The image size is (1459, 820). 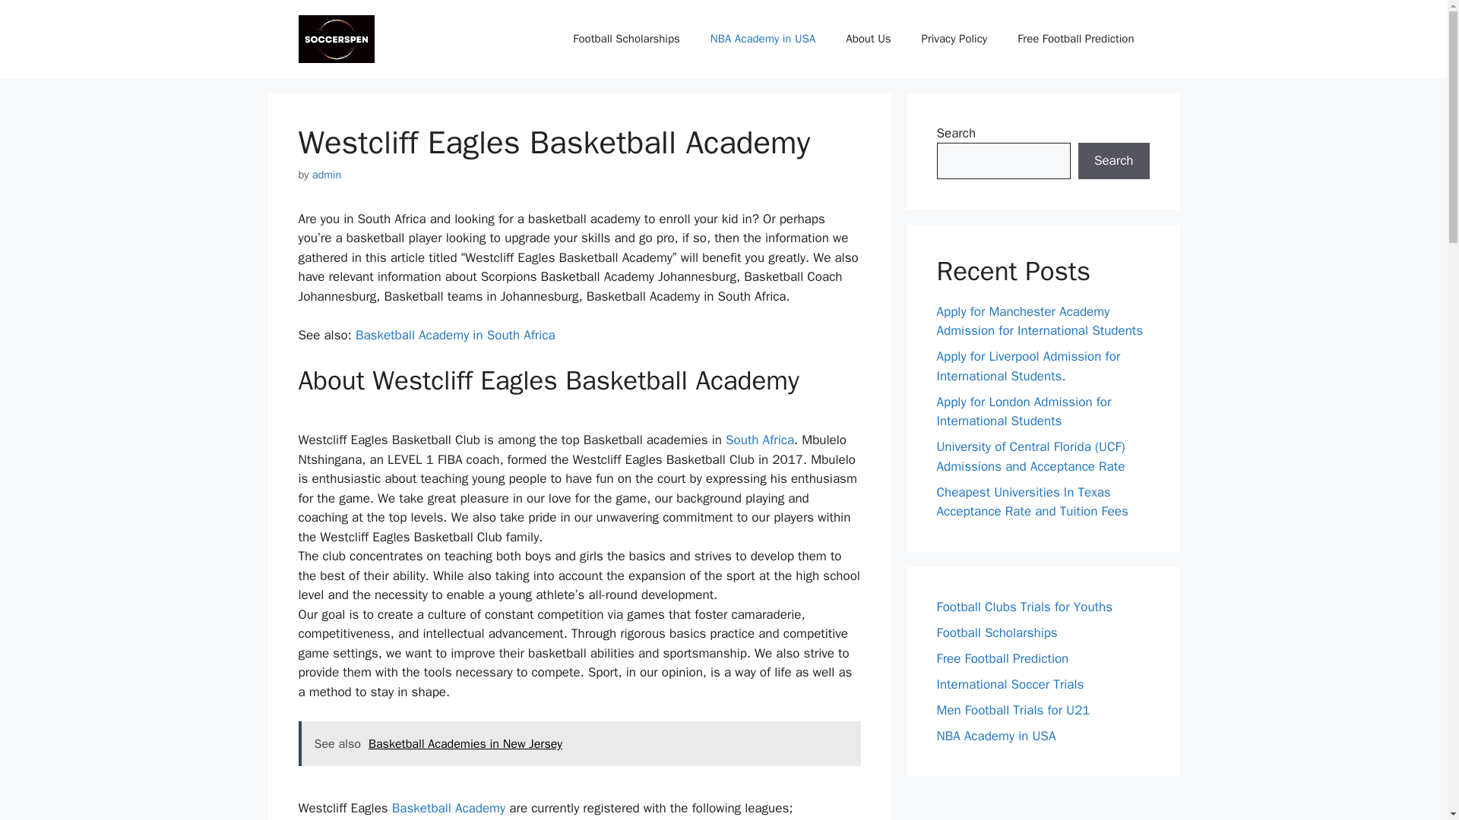 I want to click on International Soccer Trials, so click(x=1010, y=683).